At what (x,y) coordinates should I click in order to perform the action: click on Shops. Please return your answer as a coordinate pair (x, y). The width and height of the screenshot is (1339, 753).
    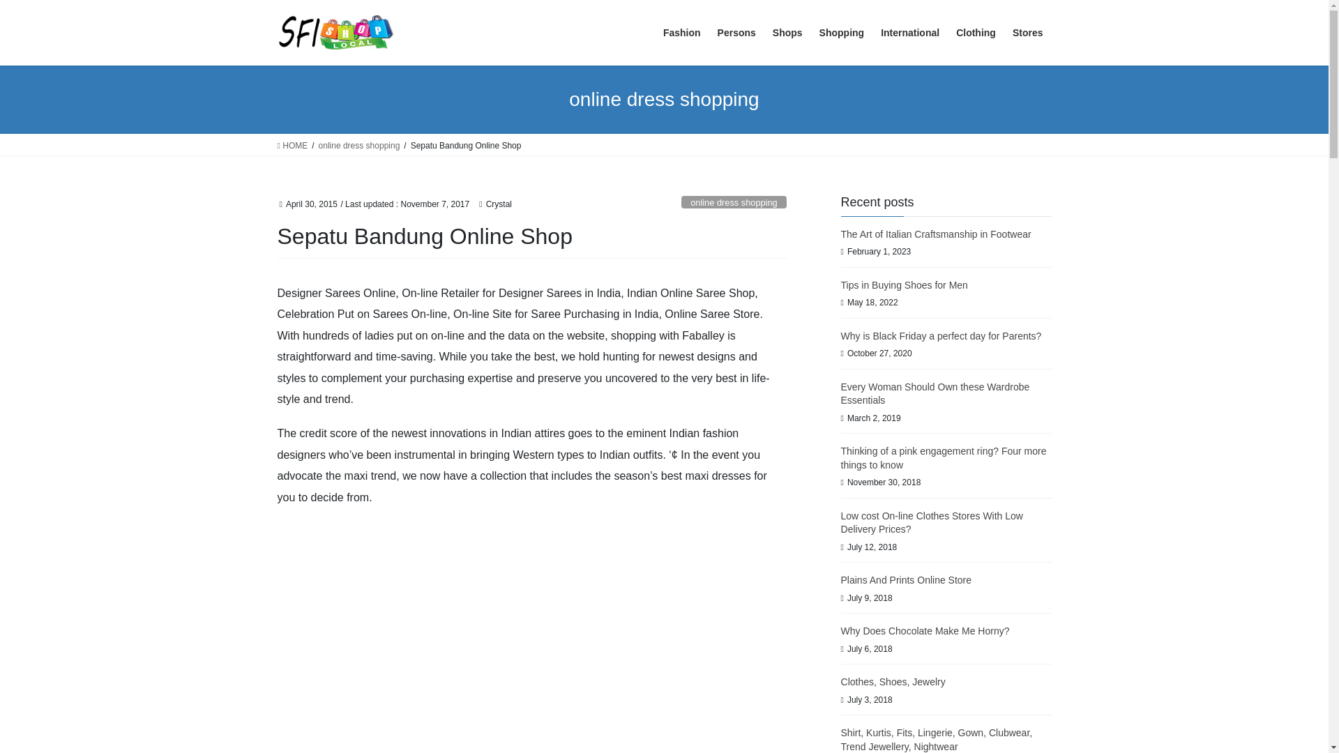
    Looking at the image, I should click on (788, 33).